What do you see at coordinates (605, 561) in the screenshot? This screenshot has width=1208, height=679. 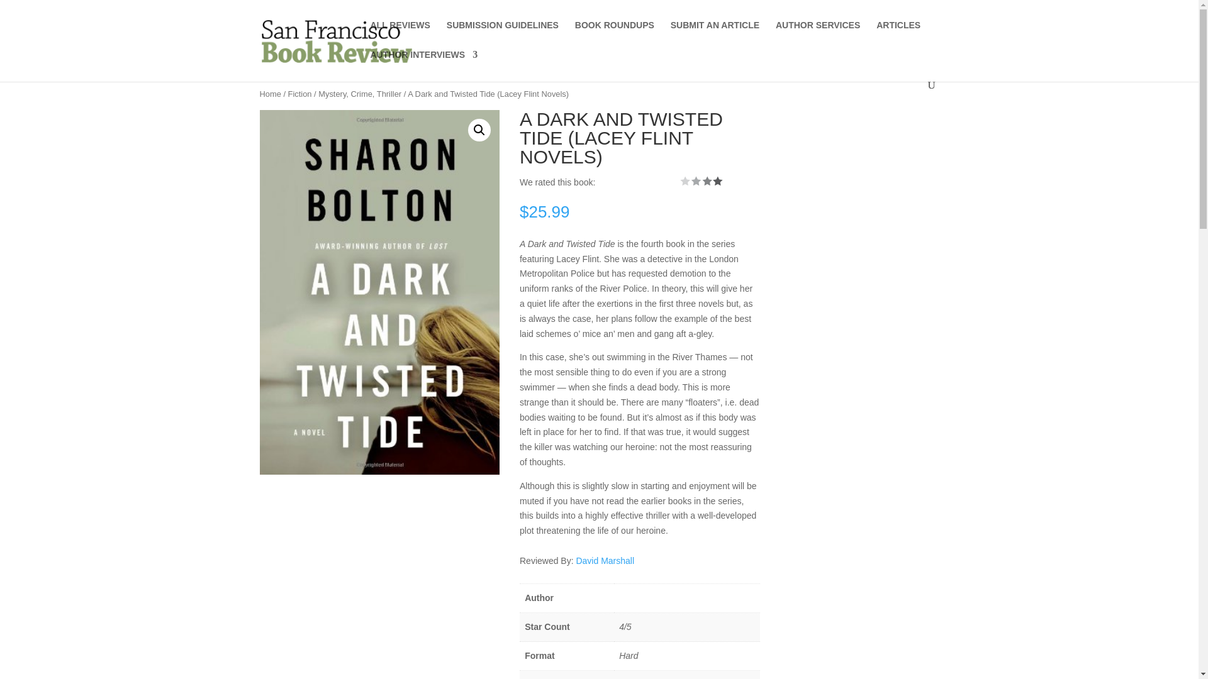 I see `David Marshall` at bounding box center [605, 561].